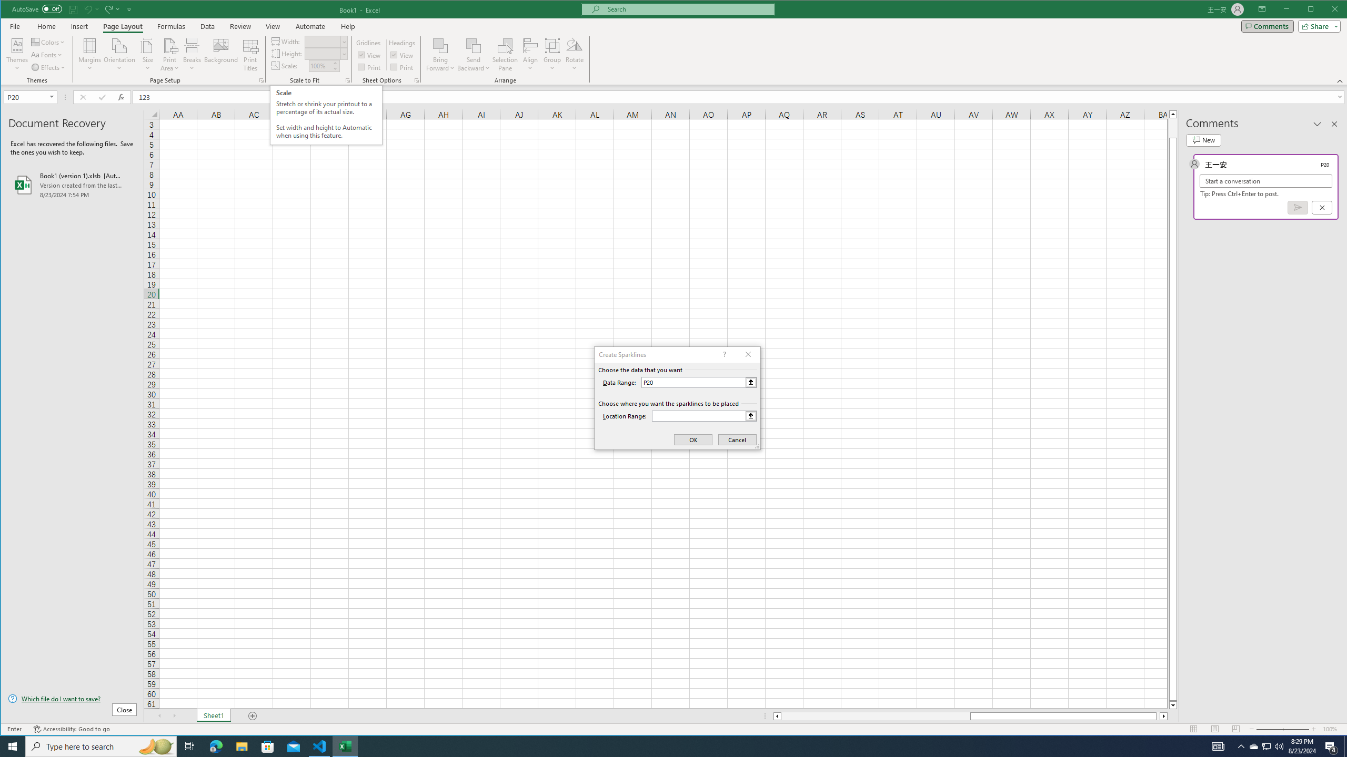 Image resolution: width=1347 pixels, height=757 pixels. What do you see at coordinates (1283, 729) in the screenshot?
I see `Zoom` at bounding box center [1283, 729].